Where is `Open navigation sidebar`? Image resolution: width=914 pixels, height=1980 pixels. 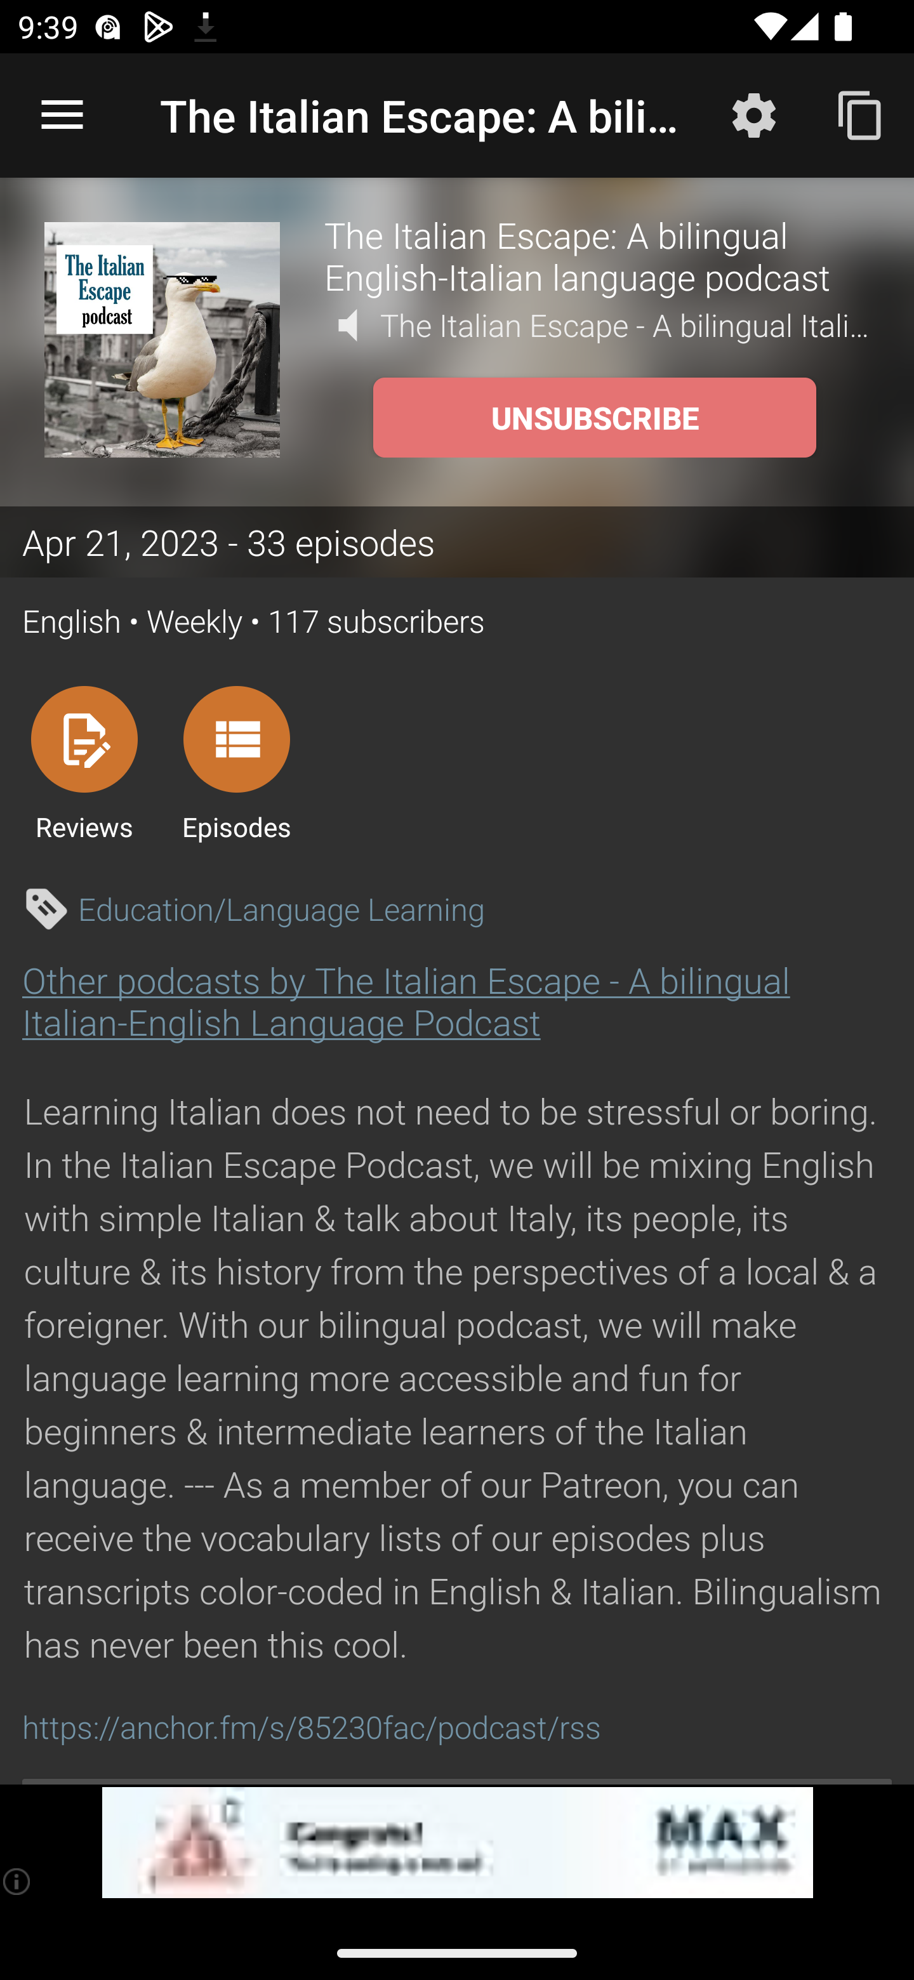
Open navigation sidebar is located at coordinates (62, 115).